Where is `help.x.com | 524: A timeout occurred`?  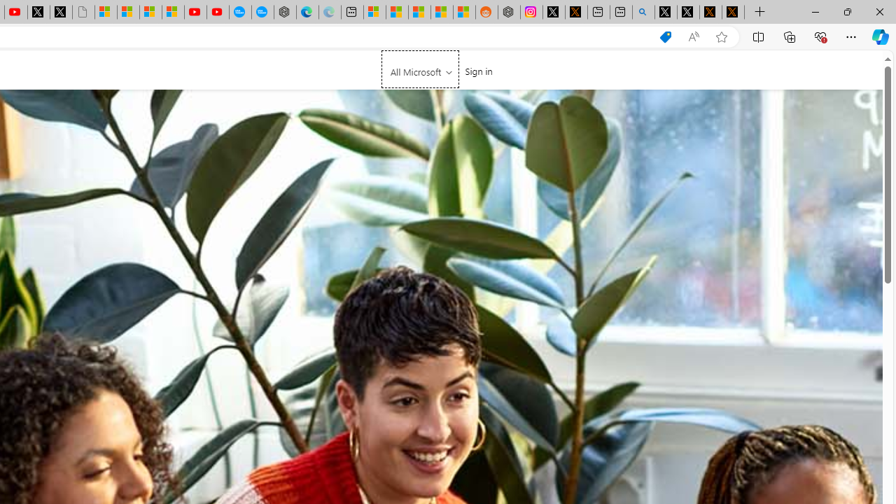 help.x.com | 524: A timeout occurred is located at coordinates (575, 13).